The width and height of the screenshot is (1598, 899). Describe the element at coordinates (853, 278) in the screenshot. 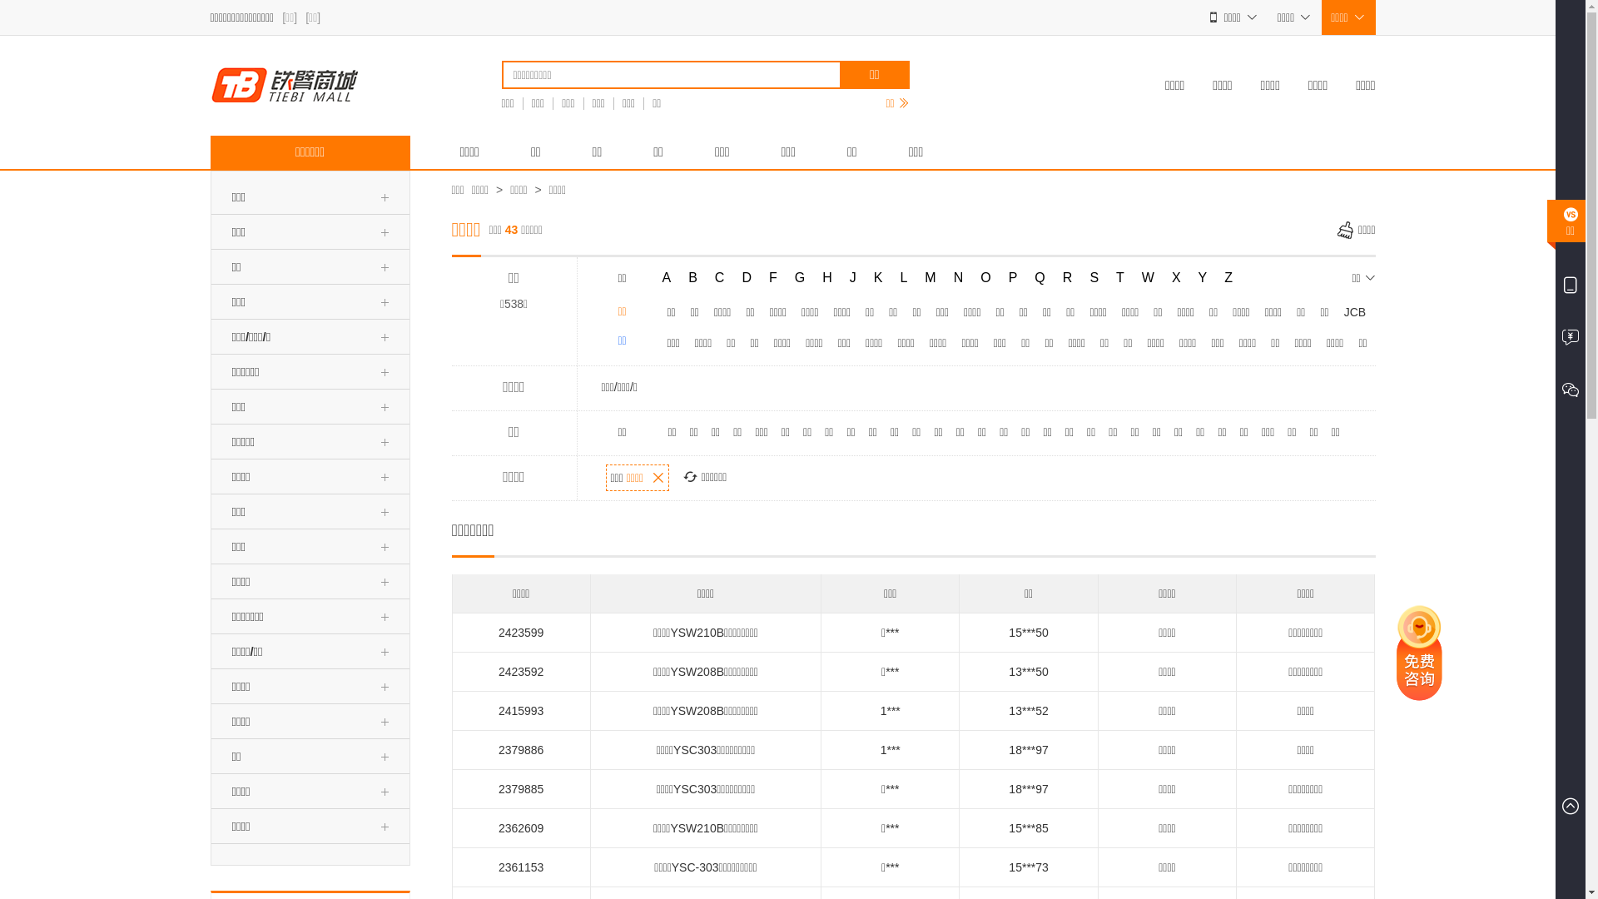

I see `J` at that location.